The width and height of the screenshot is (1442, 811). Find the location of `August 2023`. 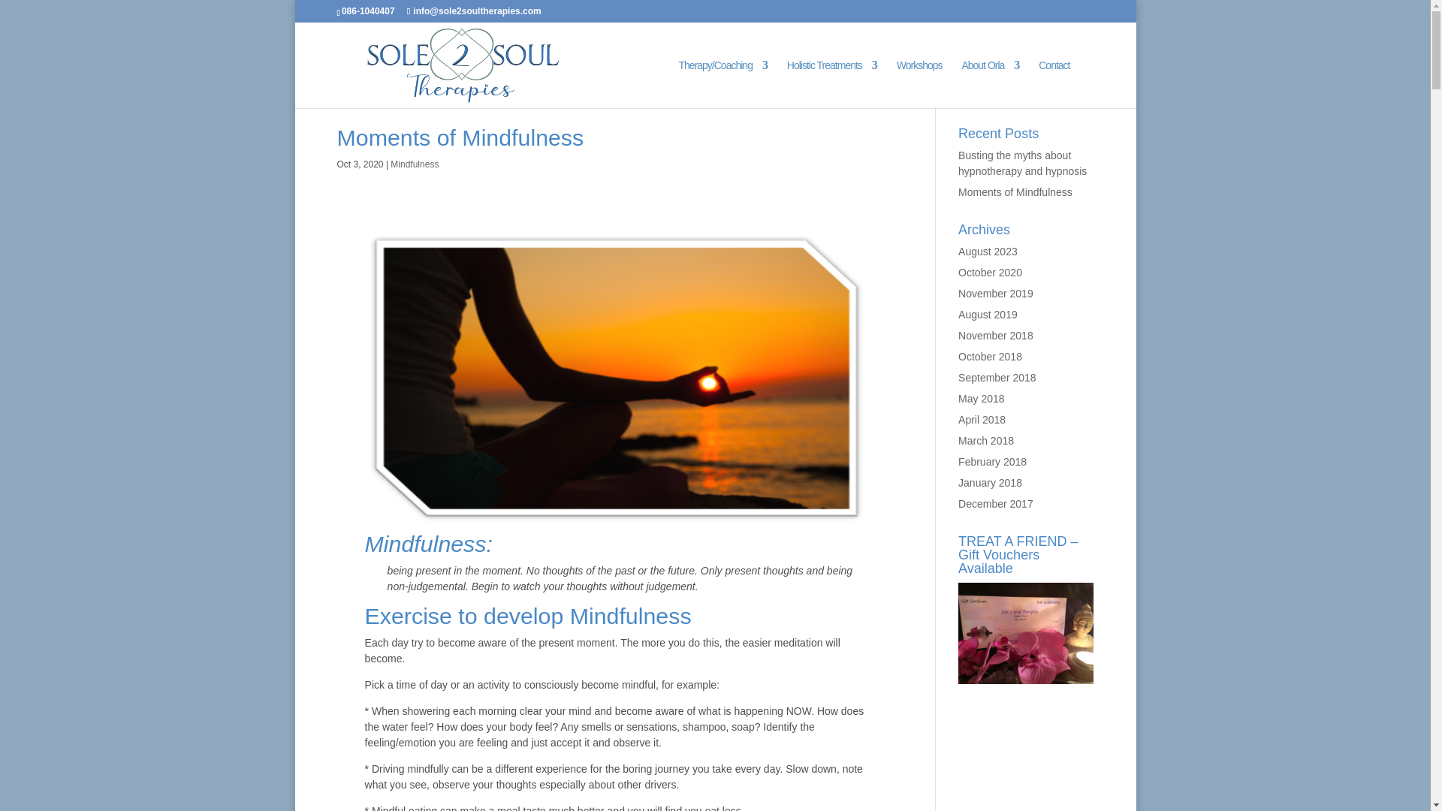

August 2023 is located at coordinates (988, 252).